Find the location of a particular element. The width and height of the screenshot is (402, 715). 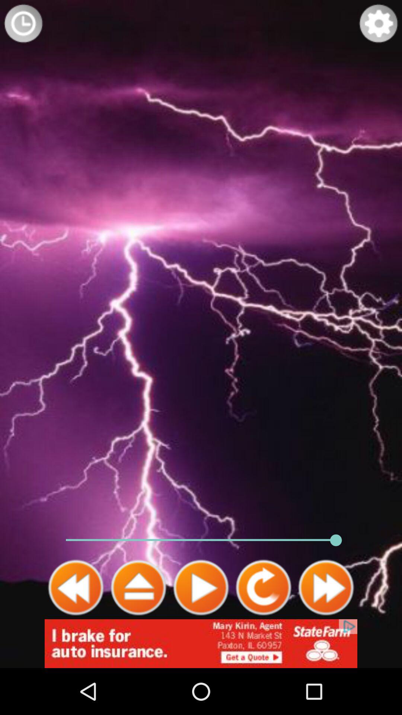

go back is located at coordinates (76, 588).